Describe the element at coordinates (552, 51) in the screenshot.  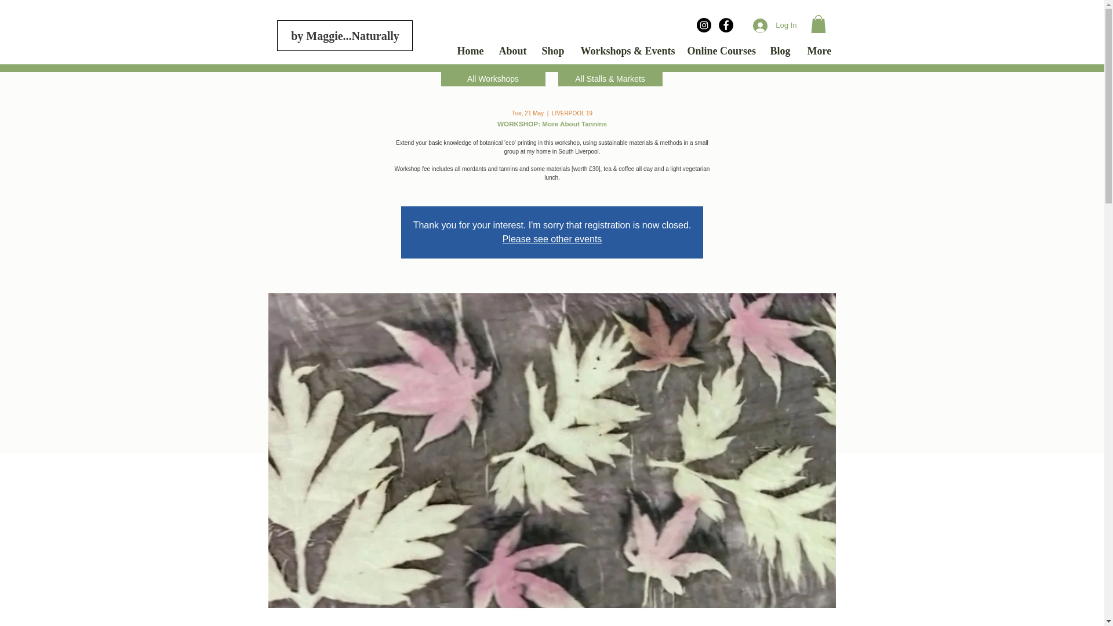
I see `Shop` at that location.